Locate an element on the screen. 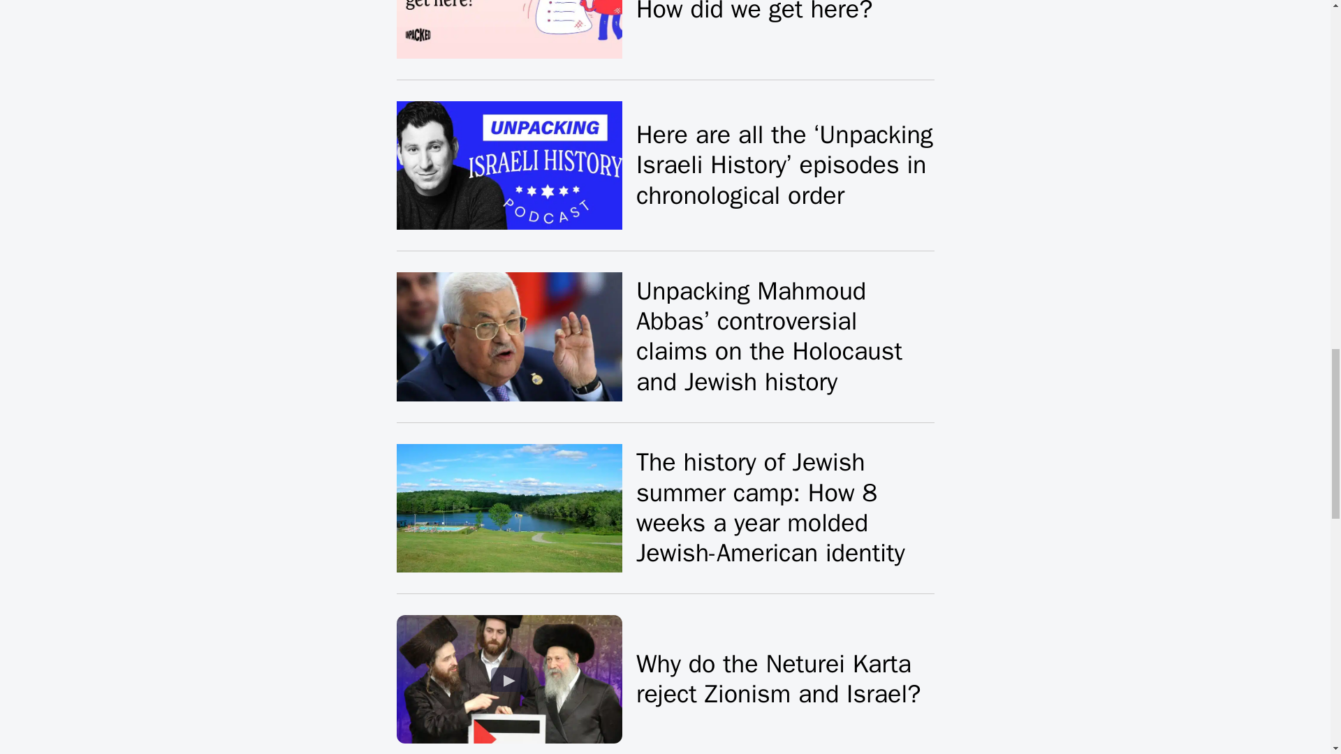 The height and width of the screenshot is (754, 1341). History of the conflicts: How did we get here? is located at coordinates (763, 13).